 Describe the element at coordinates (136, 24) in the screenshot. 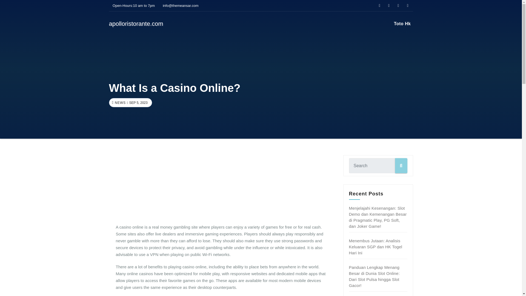

I see `apolloristorante.com` at that location.